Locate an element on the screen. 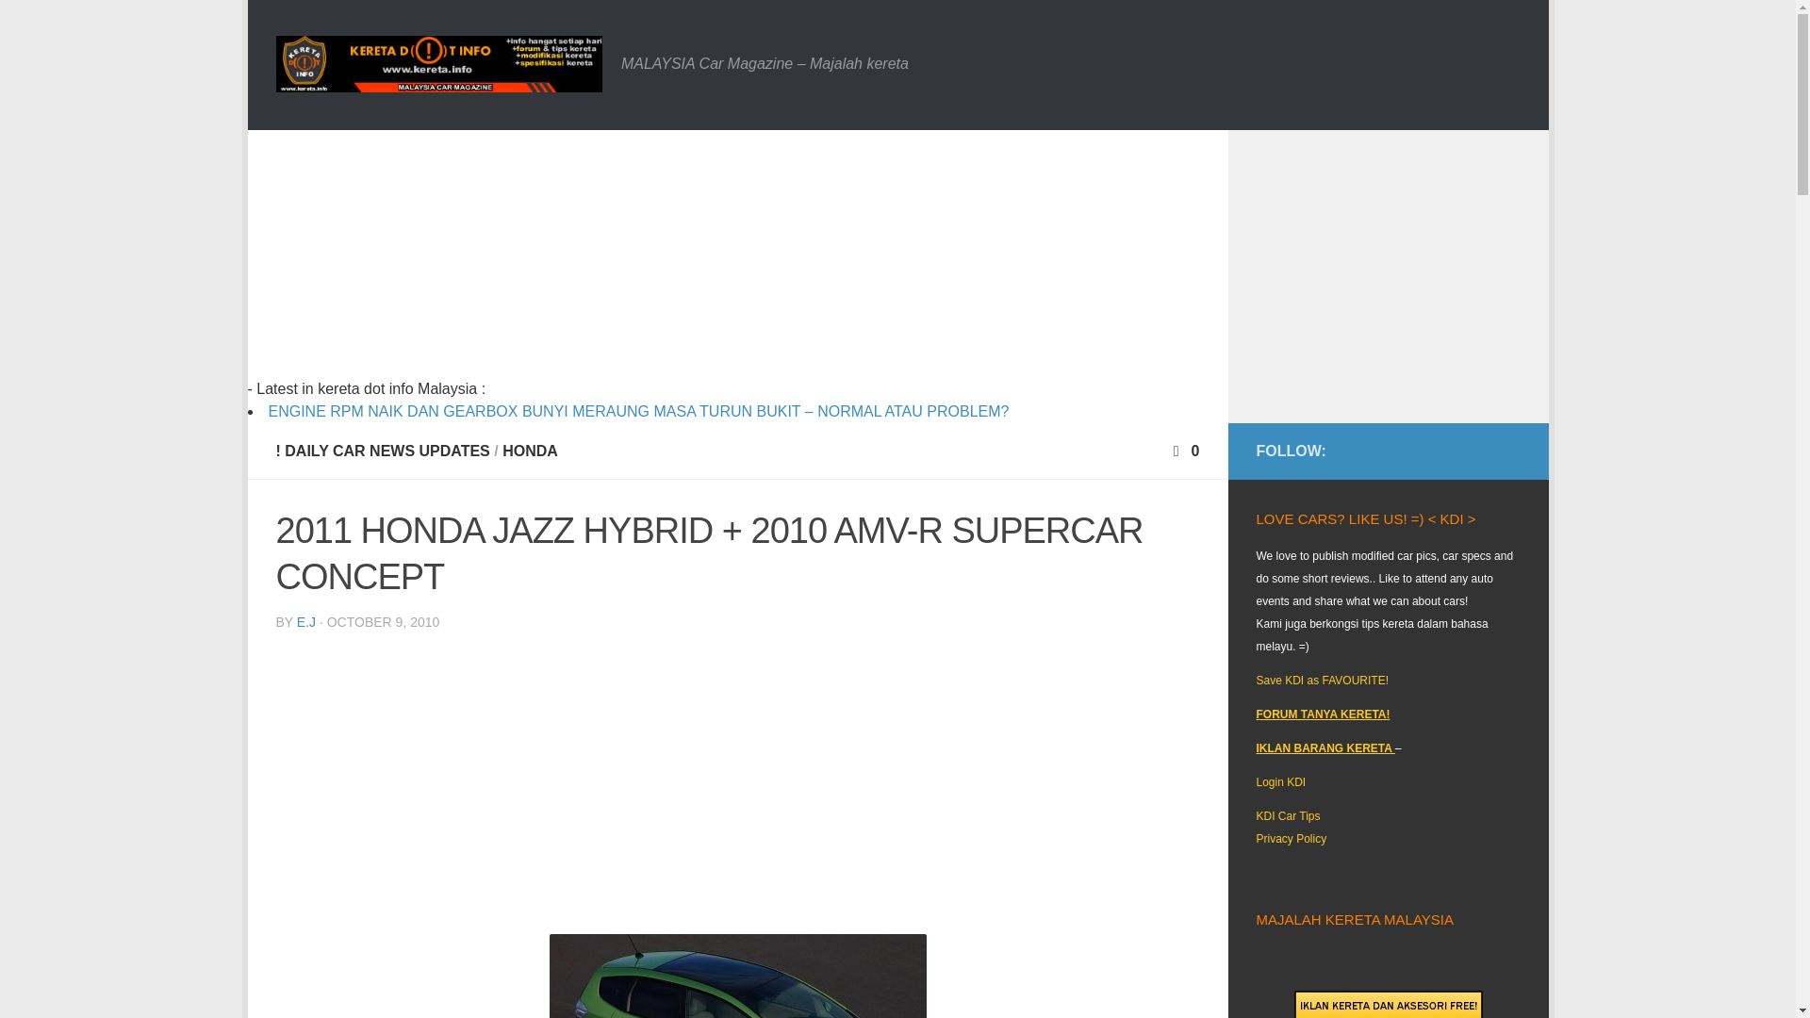 This screenshot has height=1018, width=1810. ! DAILY CAR NEWS UPDATES is located at coordinates (381, 451).